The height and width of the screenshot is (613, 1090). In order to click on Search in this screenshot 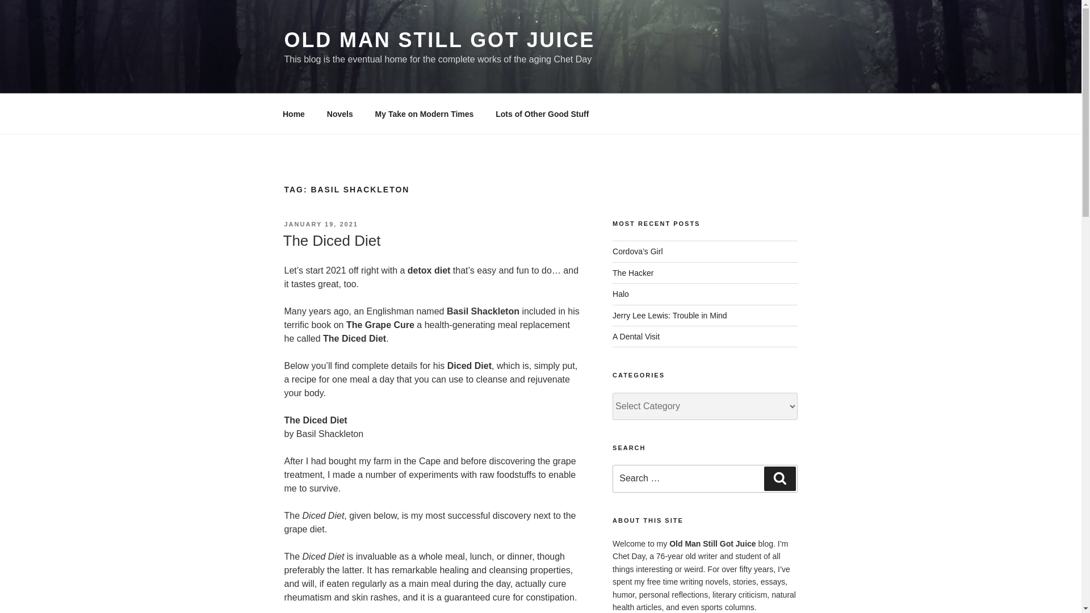, I will do `click(779, 478)`.